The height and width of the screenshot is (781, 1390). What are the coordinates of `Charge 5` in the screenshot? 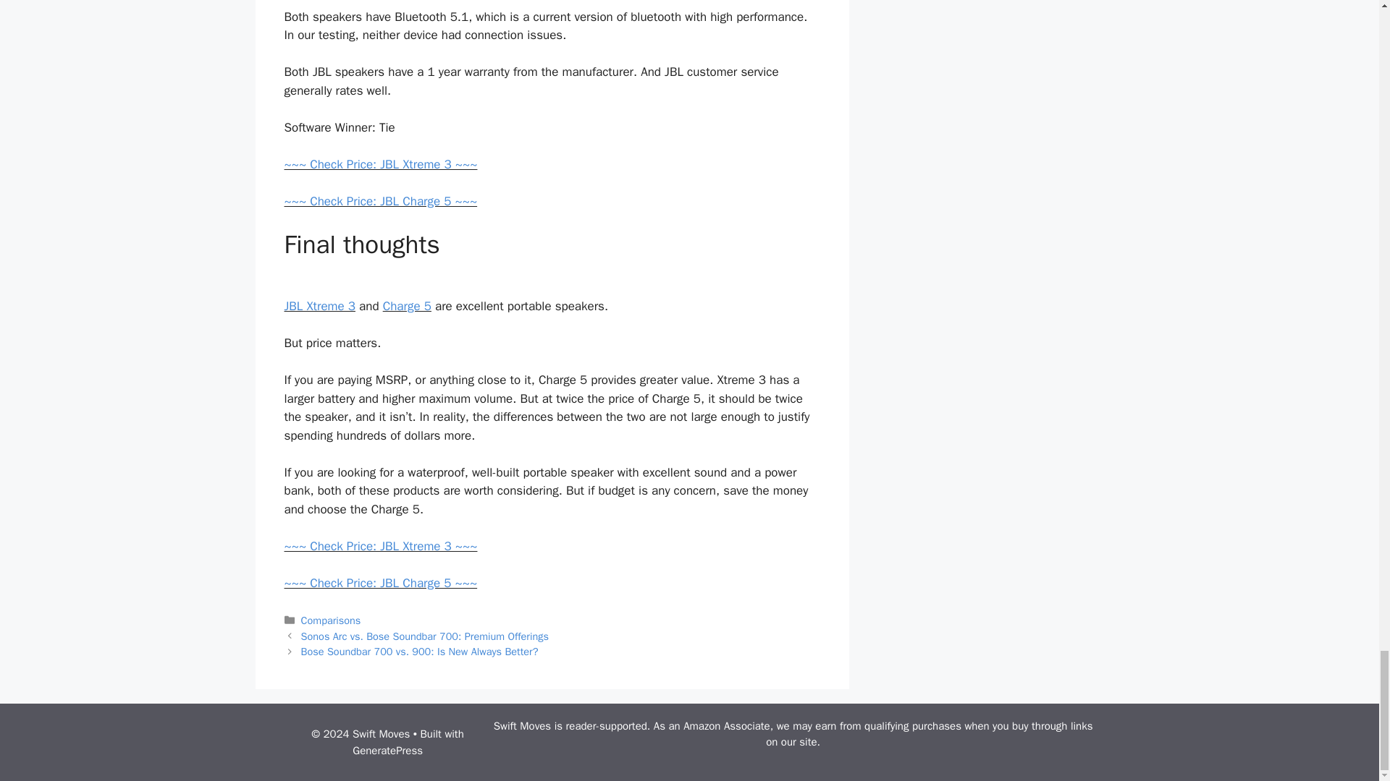 It's located at (407, 306).